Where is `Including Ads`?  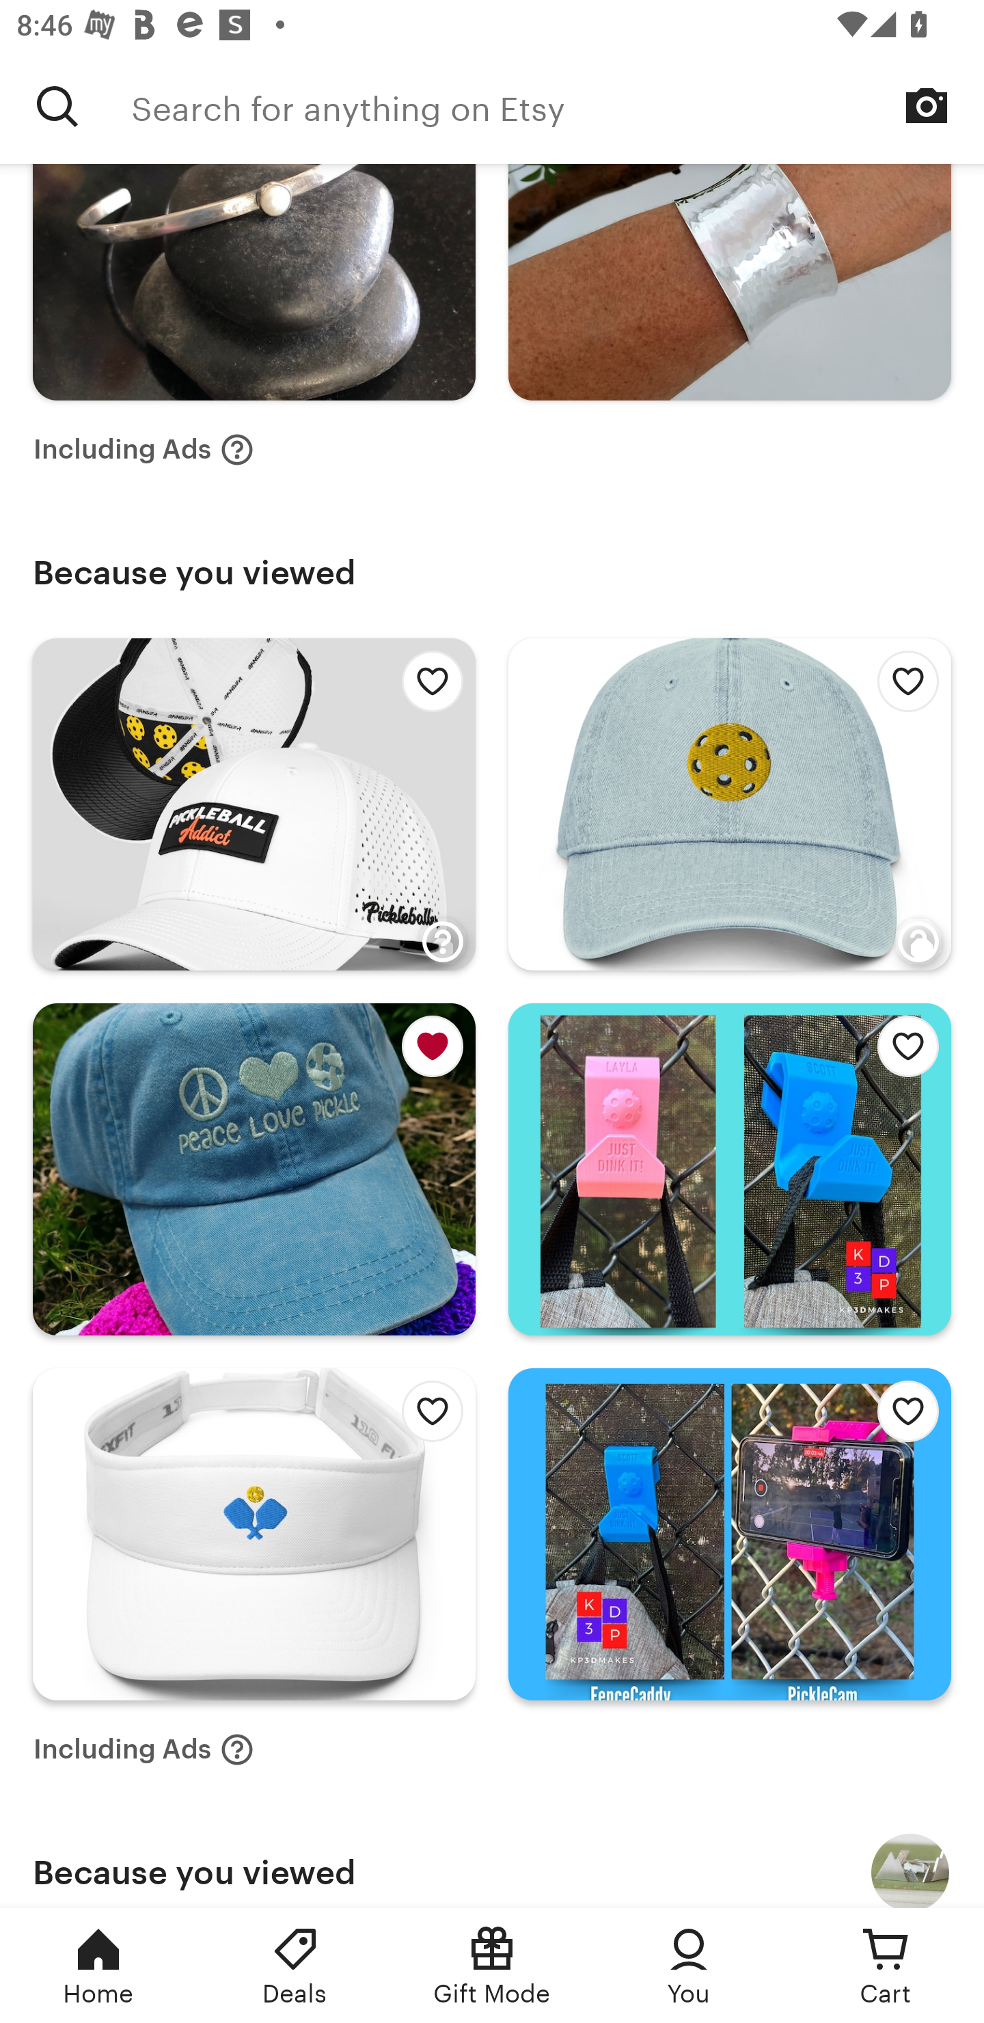
Including Ads is located at coordinates (143, 450).